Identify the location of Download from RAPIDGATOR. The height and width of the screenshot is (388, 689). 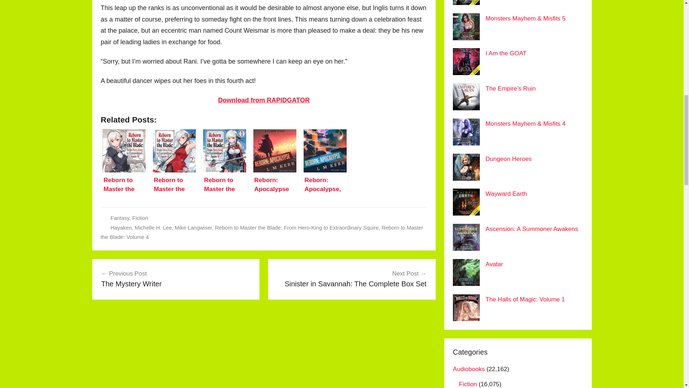
(264, 100).